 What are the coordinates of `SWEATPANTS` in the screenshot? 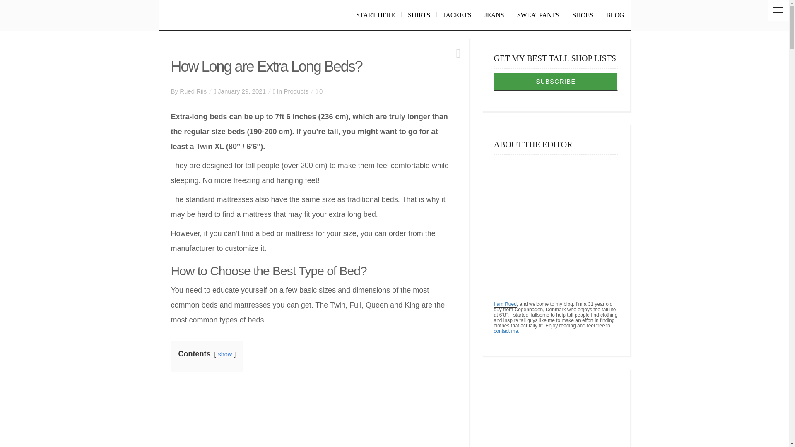 It's located at (538, 15).